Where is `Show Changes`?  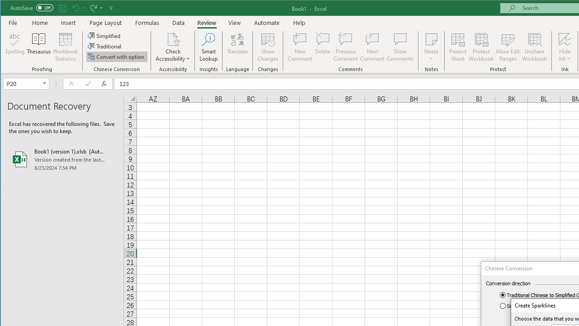 Show Changes is located at coordinates (268, 47).